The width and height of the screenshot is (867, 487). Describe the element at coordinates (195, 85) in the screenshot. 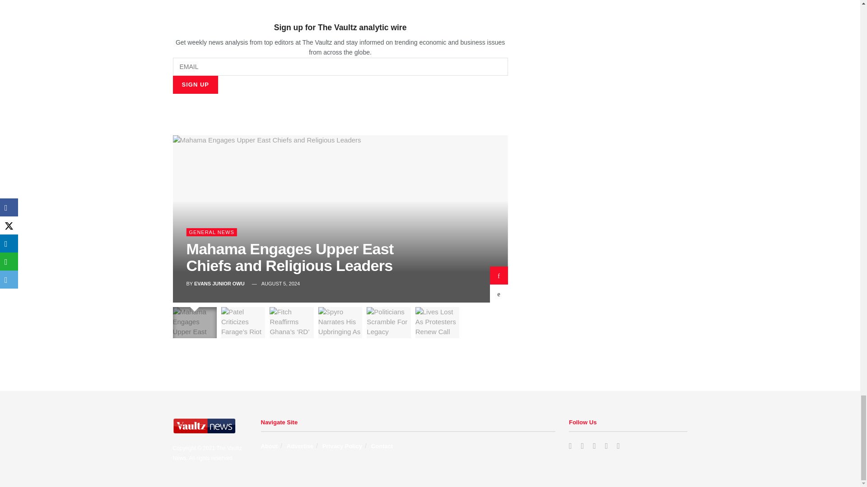

I see `Sign up` at that location.